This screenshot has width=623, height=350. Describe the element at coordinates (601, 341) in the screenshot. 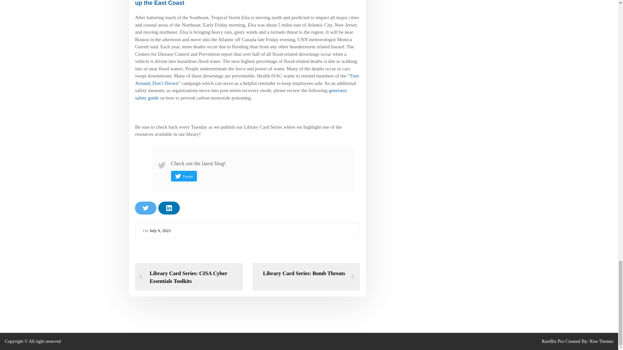

I see `Rise Themes` at that location.